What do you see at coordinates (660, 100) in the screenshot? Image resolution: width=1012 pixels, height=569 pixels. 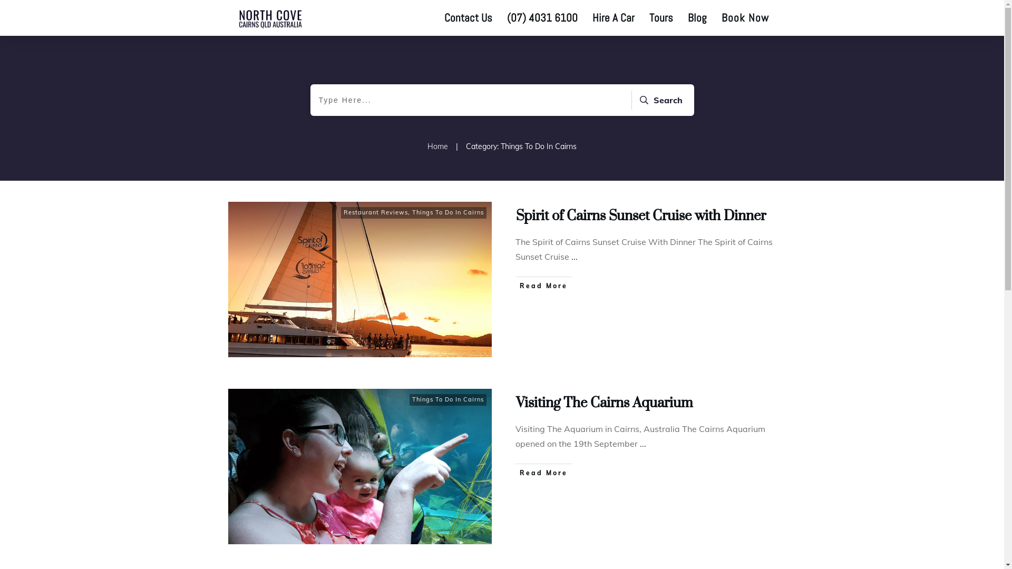 I see `Search` at bounding box center [660, 100].